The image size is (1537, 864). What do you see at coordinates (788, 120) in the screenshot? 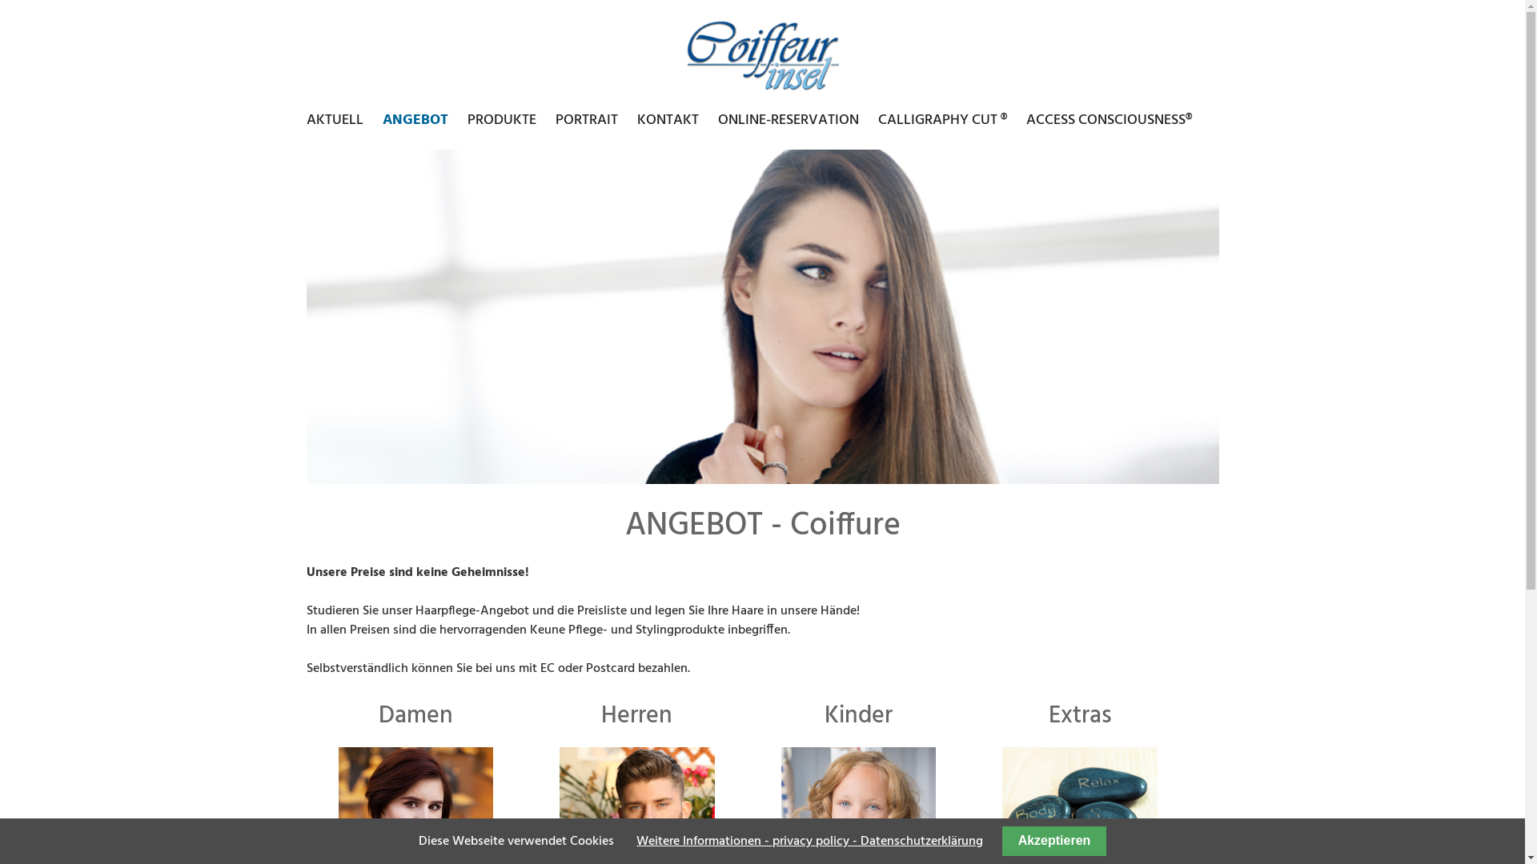
I see `ONLINE-RESERVATION` at bounding box center [788, 120].